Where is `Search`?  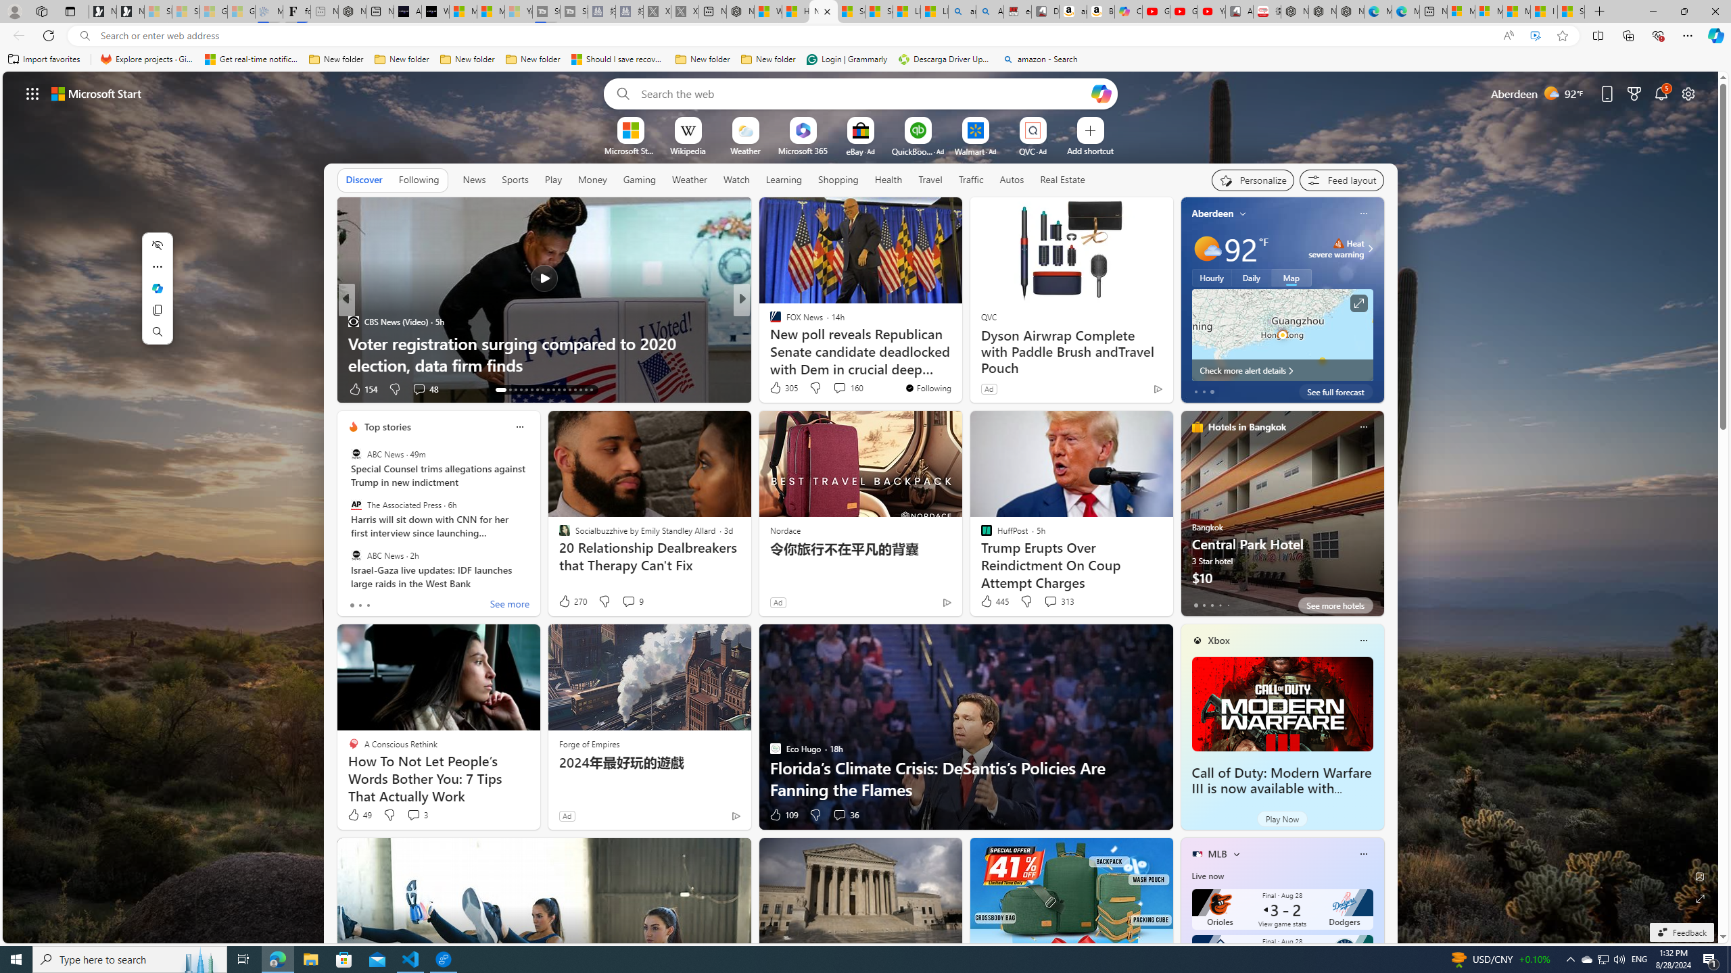 Search is located at coordinates (619, 93).